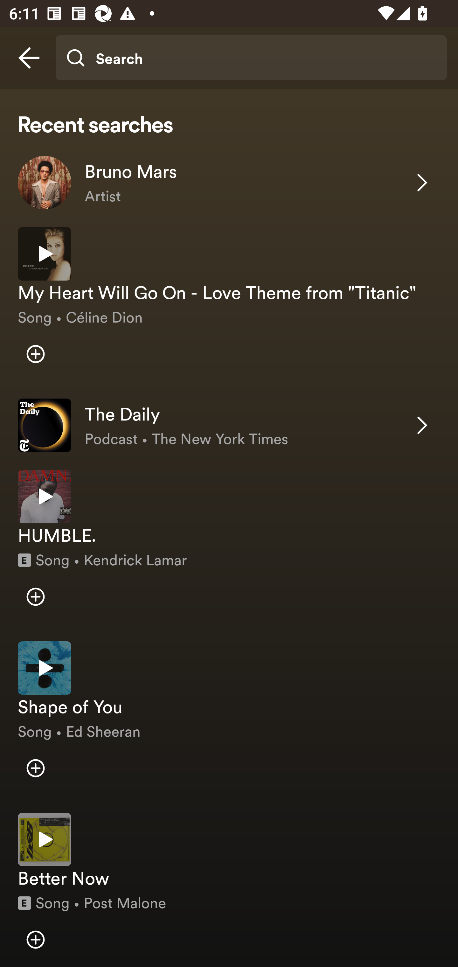 The width and height of the screenshot is (458, 967). I want to click on Back, so click(29, 58).